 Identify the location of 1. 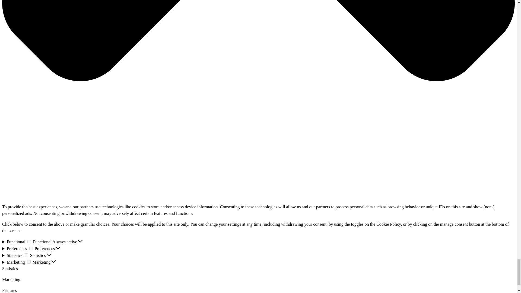
(29, 262).